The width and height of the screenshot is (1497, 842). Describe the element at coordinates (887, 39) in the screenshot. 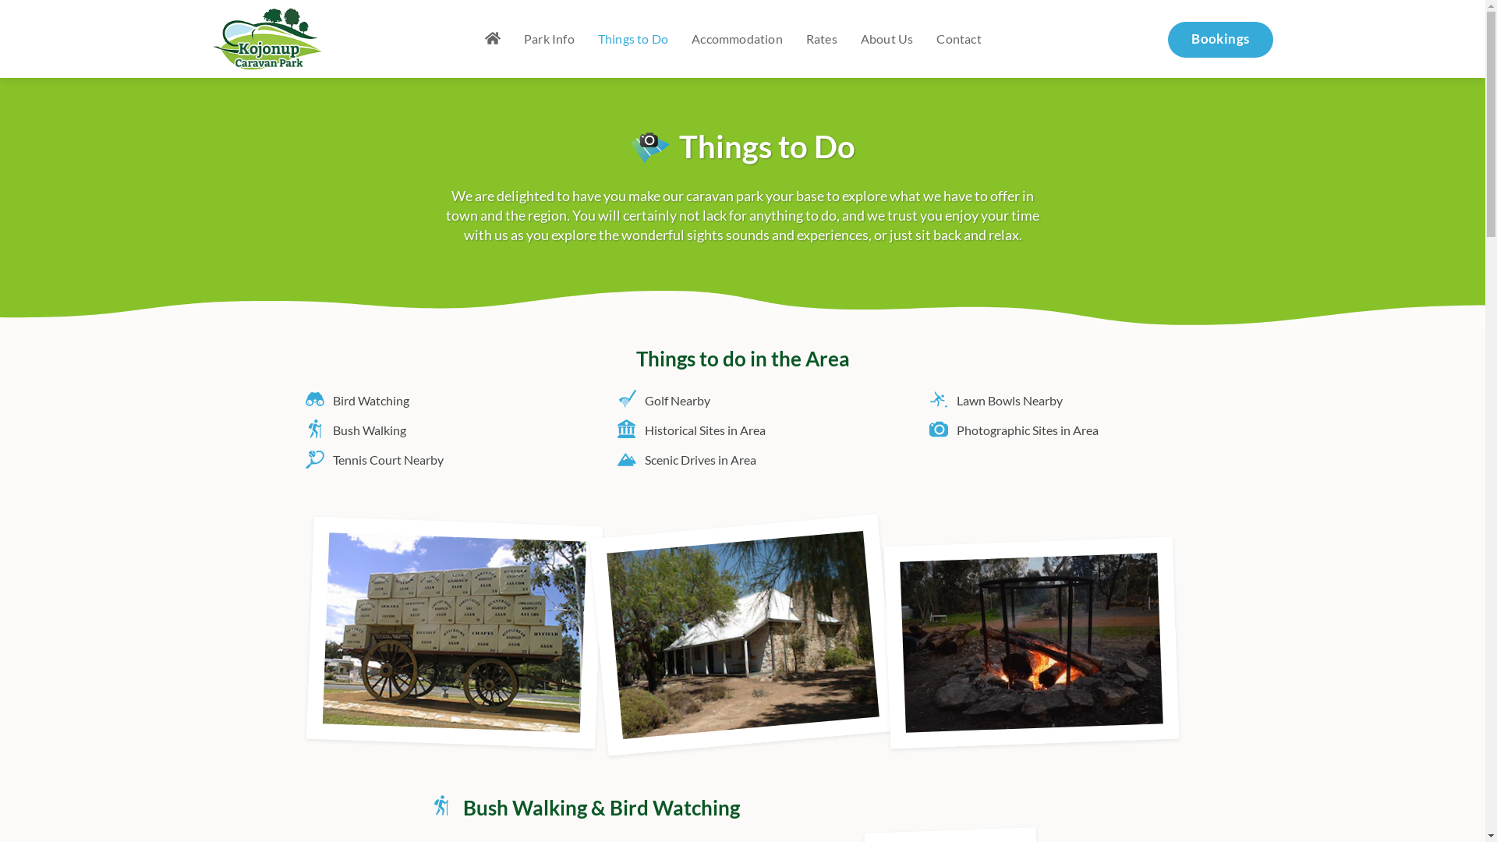

I see `About Us` at that location.